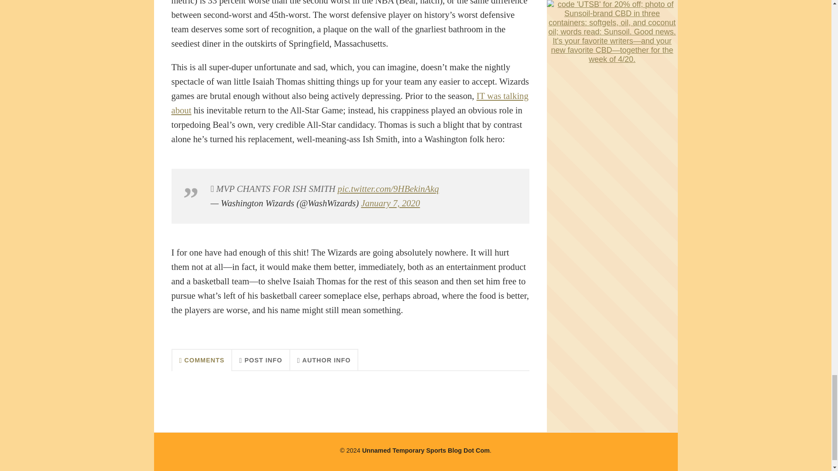  Describe the element at coordinates (201, 359) in the screenshot. I see `COMMENTS` at that location.